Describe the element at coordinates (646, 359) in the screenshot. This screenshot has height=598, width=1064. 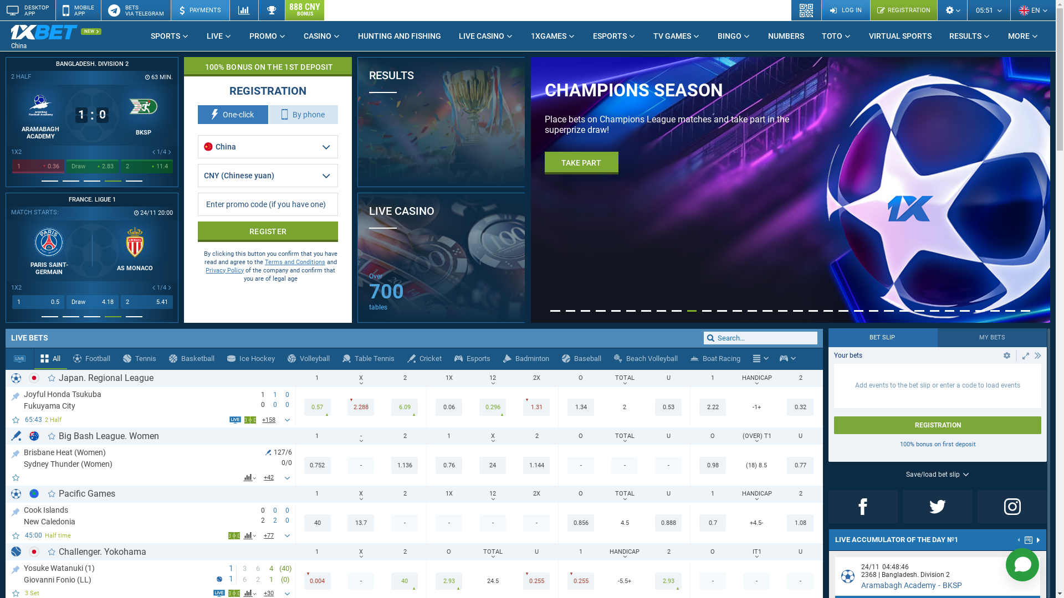
I see `Beach Volleyball` at that location.